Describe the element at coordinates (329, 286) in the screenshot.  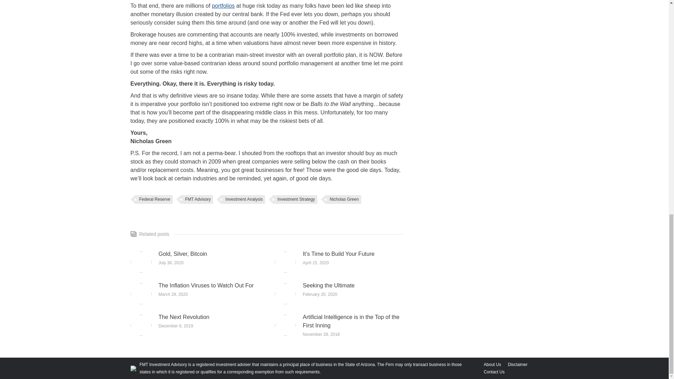
I see `Seeking the Ultimate` at that location.